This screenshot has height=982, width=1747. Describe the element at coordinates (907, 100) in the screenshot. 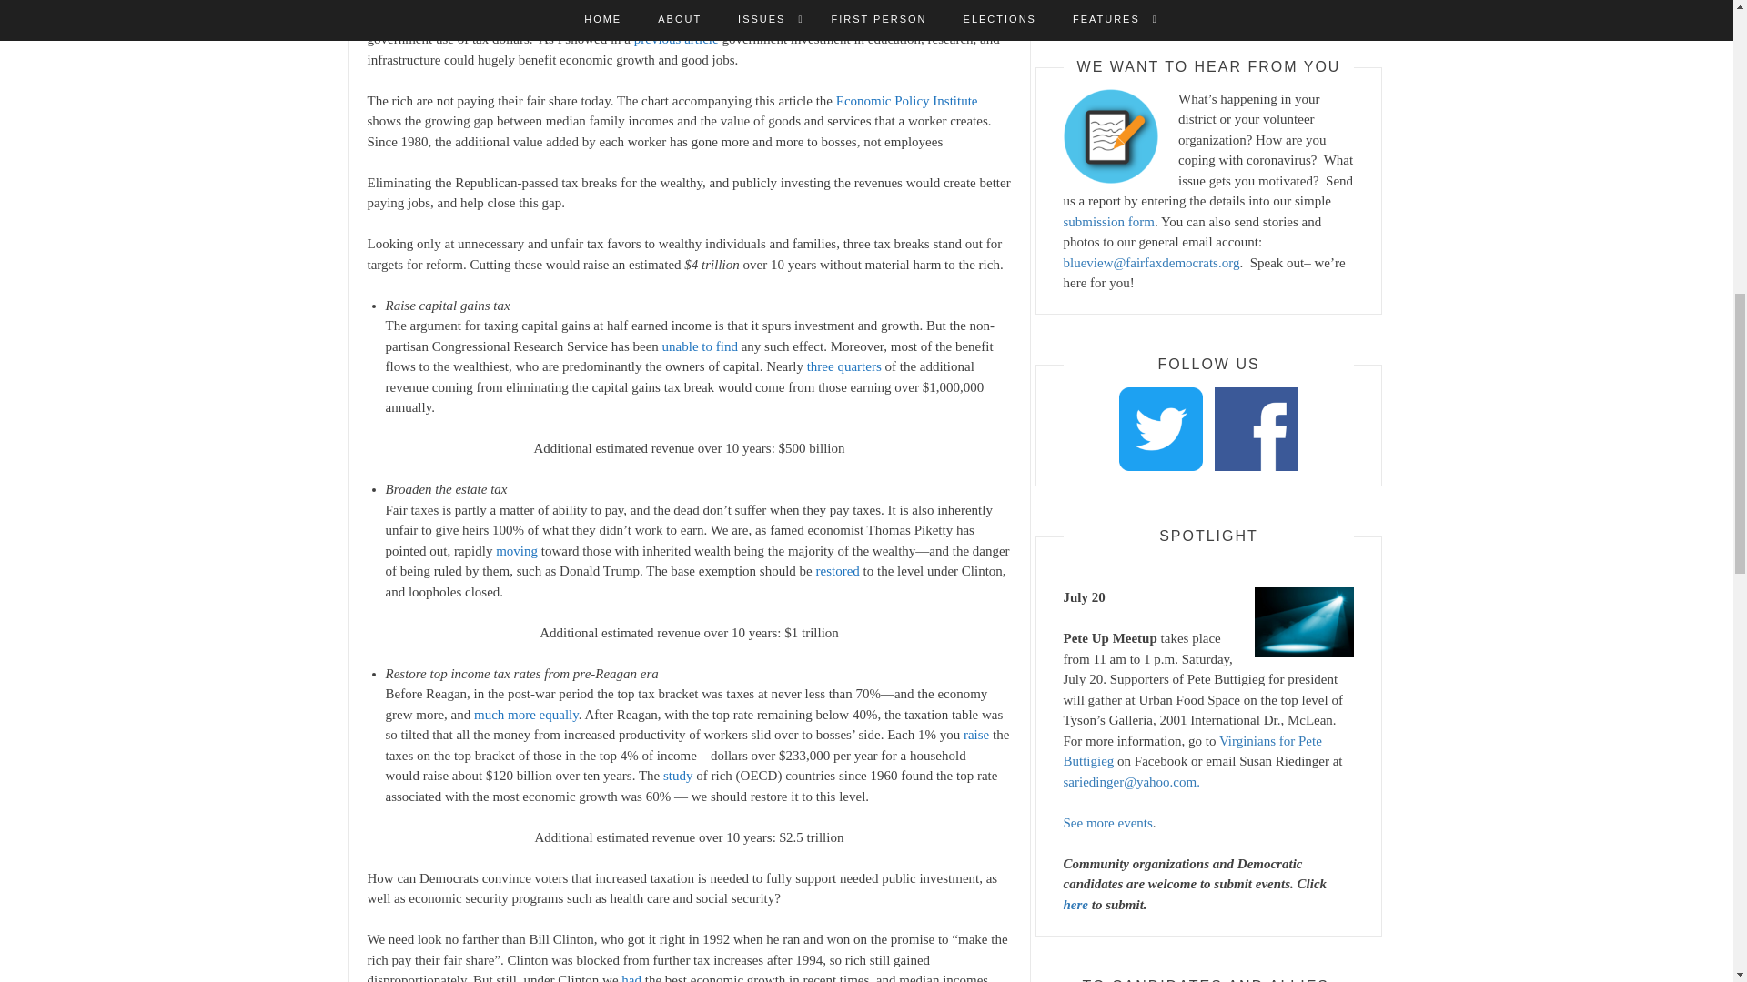

I see `Economic Policy Institute` at that location.